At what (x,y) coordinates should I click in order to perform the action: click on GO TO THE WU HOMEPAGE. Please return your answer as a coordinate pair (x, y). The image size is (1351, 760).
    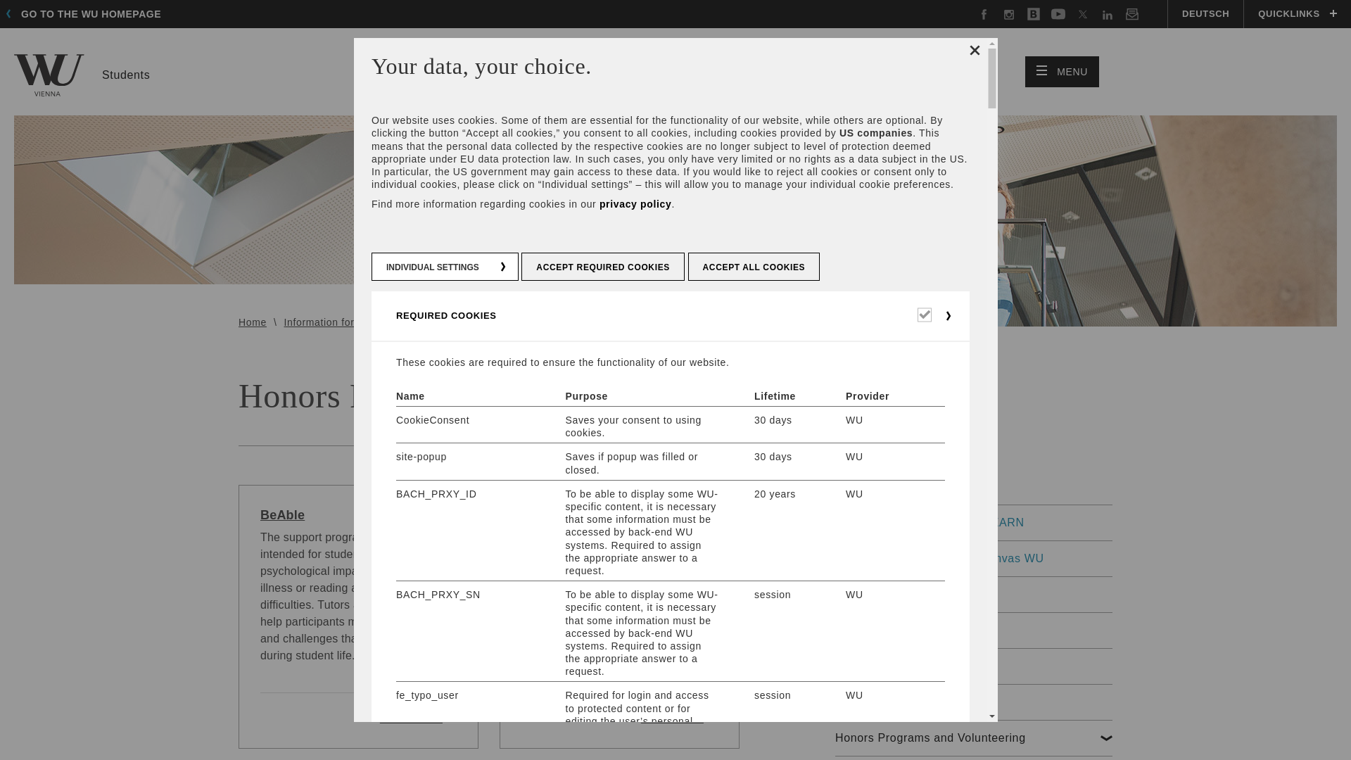
    Looking at the image, I should click on (82, 75).